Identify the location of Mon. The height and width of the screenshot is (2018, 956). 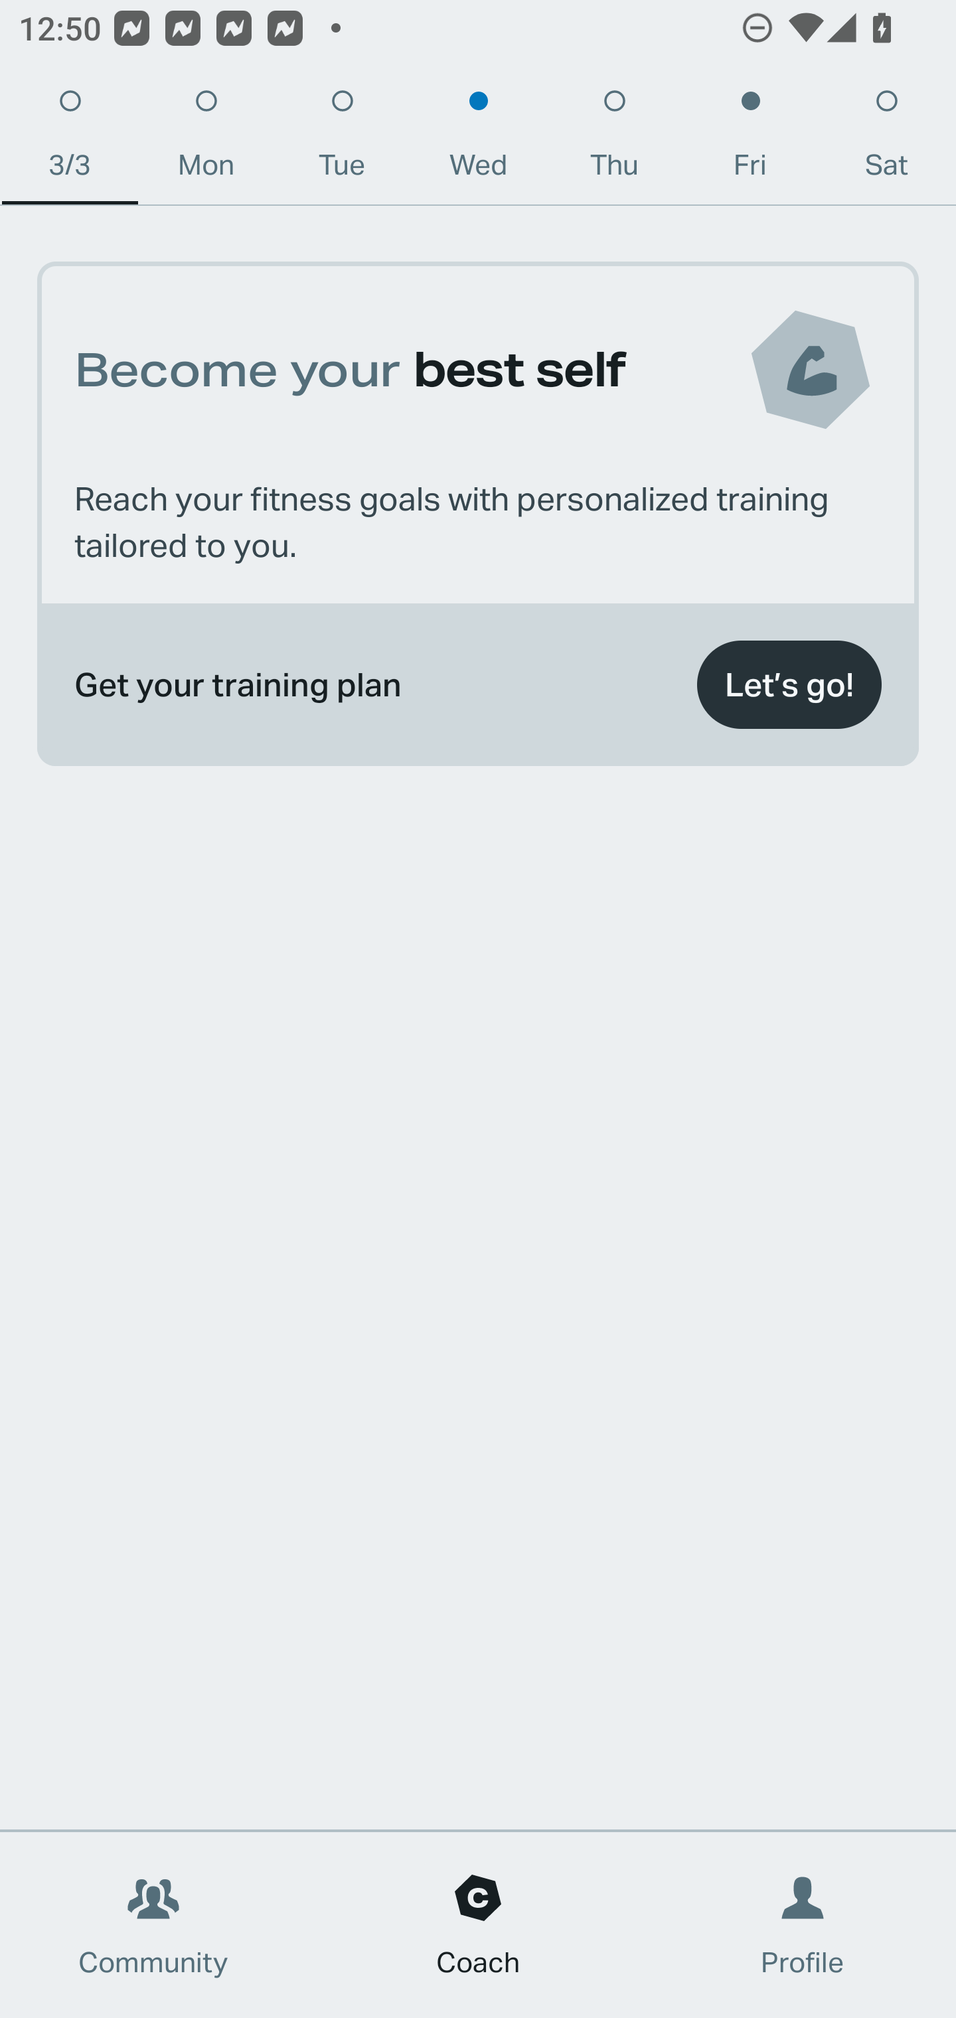
(206, 139).